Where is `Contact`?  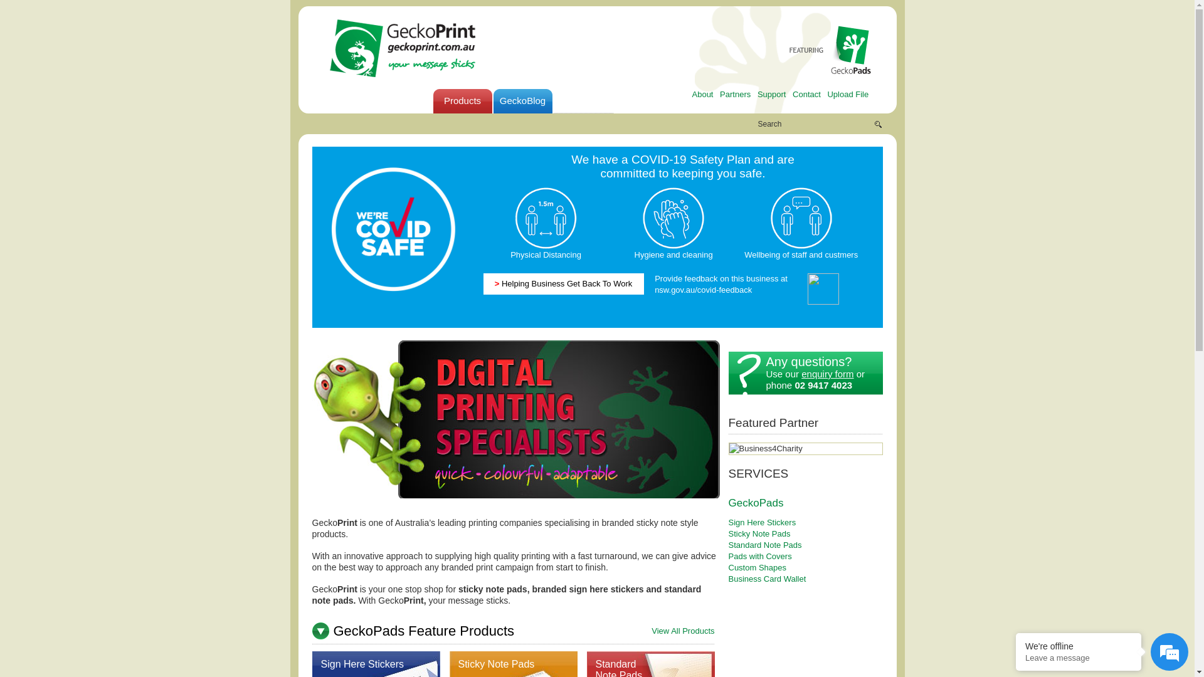 Contact is located at coordinates (806, 94).